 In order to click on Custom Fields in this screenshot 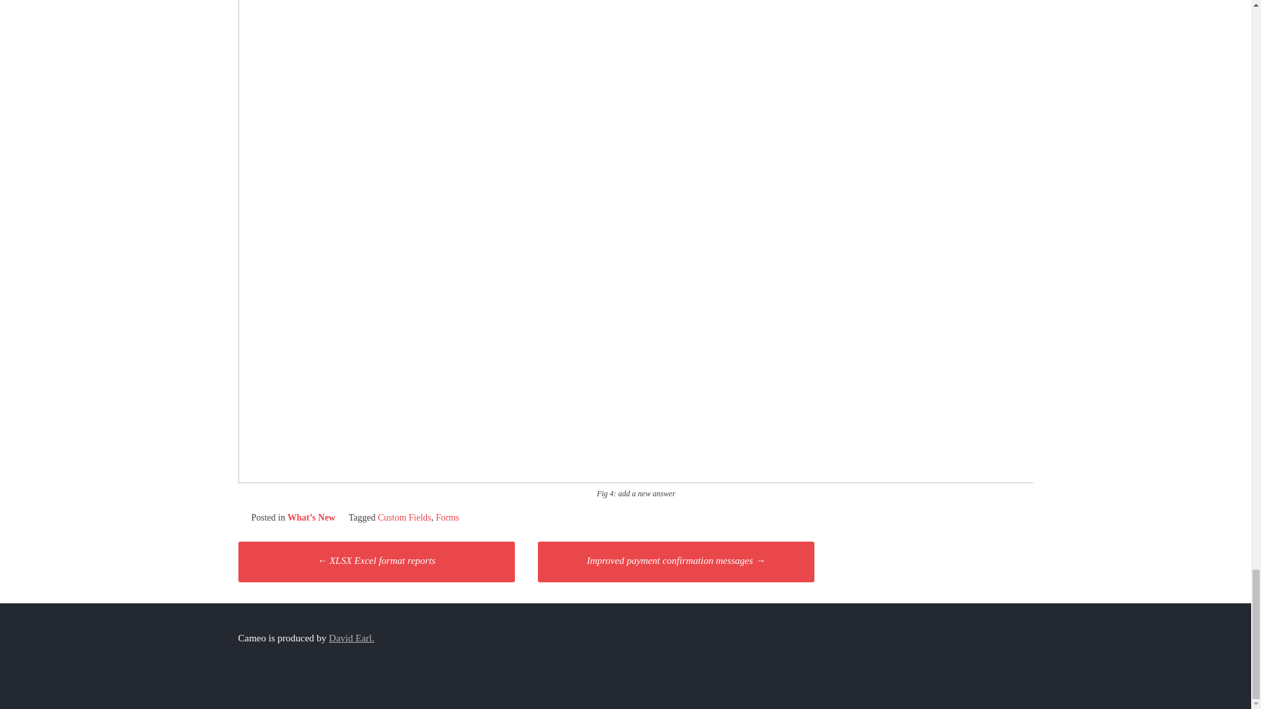, I will do `click(404, 517)`.